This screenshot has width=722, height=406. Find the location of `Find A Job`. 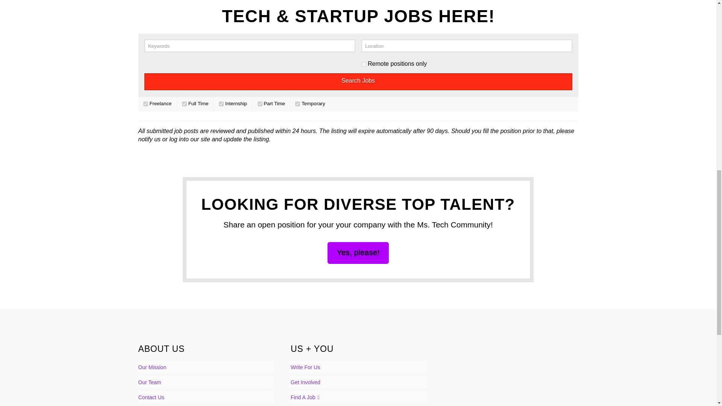

Find A Job is located at coordinates (305, 397).